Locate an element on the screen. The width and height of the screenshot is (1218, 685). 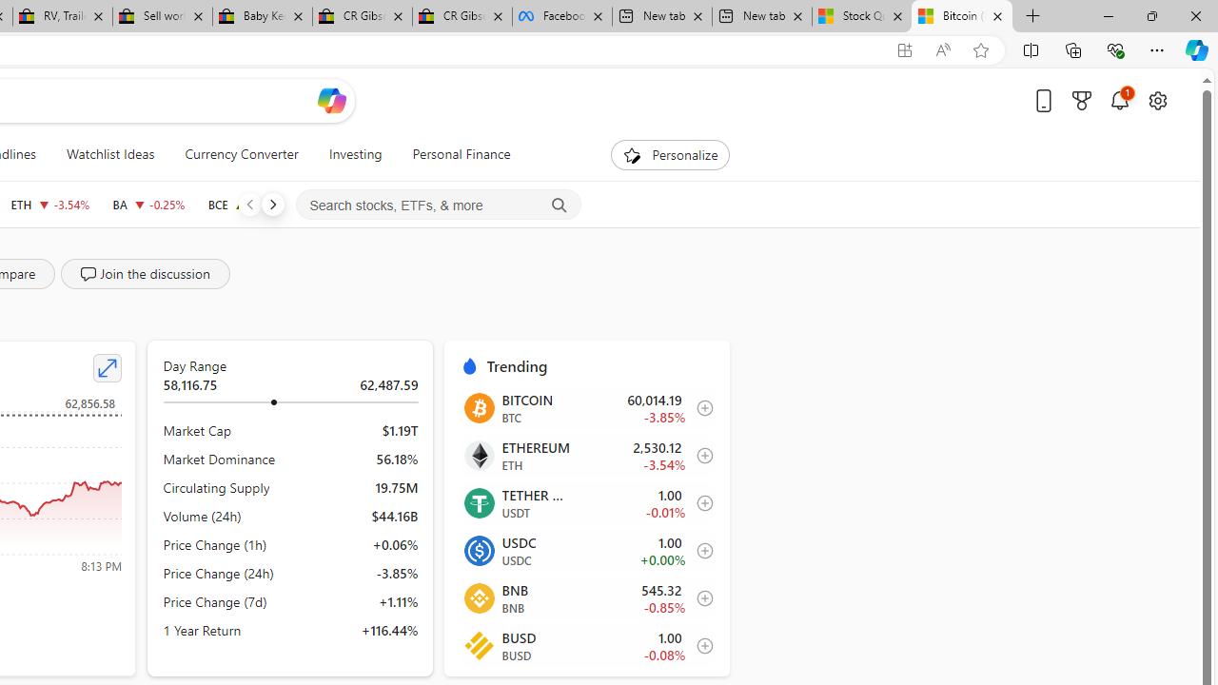
Add to Watchlist is located at coordinates (699, 645).